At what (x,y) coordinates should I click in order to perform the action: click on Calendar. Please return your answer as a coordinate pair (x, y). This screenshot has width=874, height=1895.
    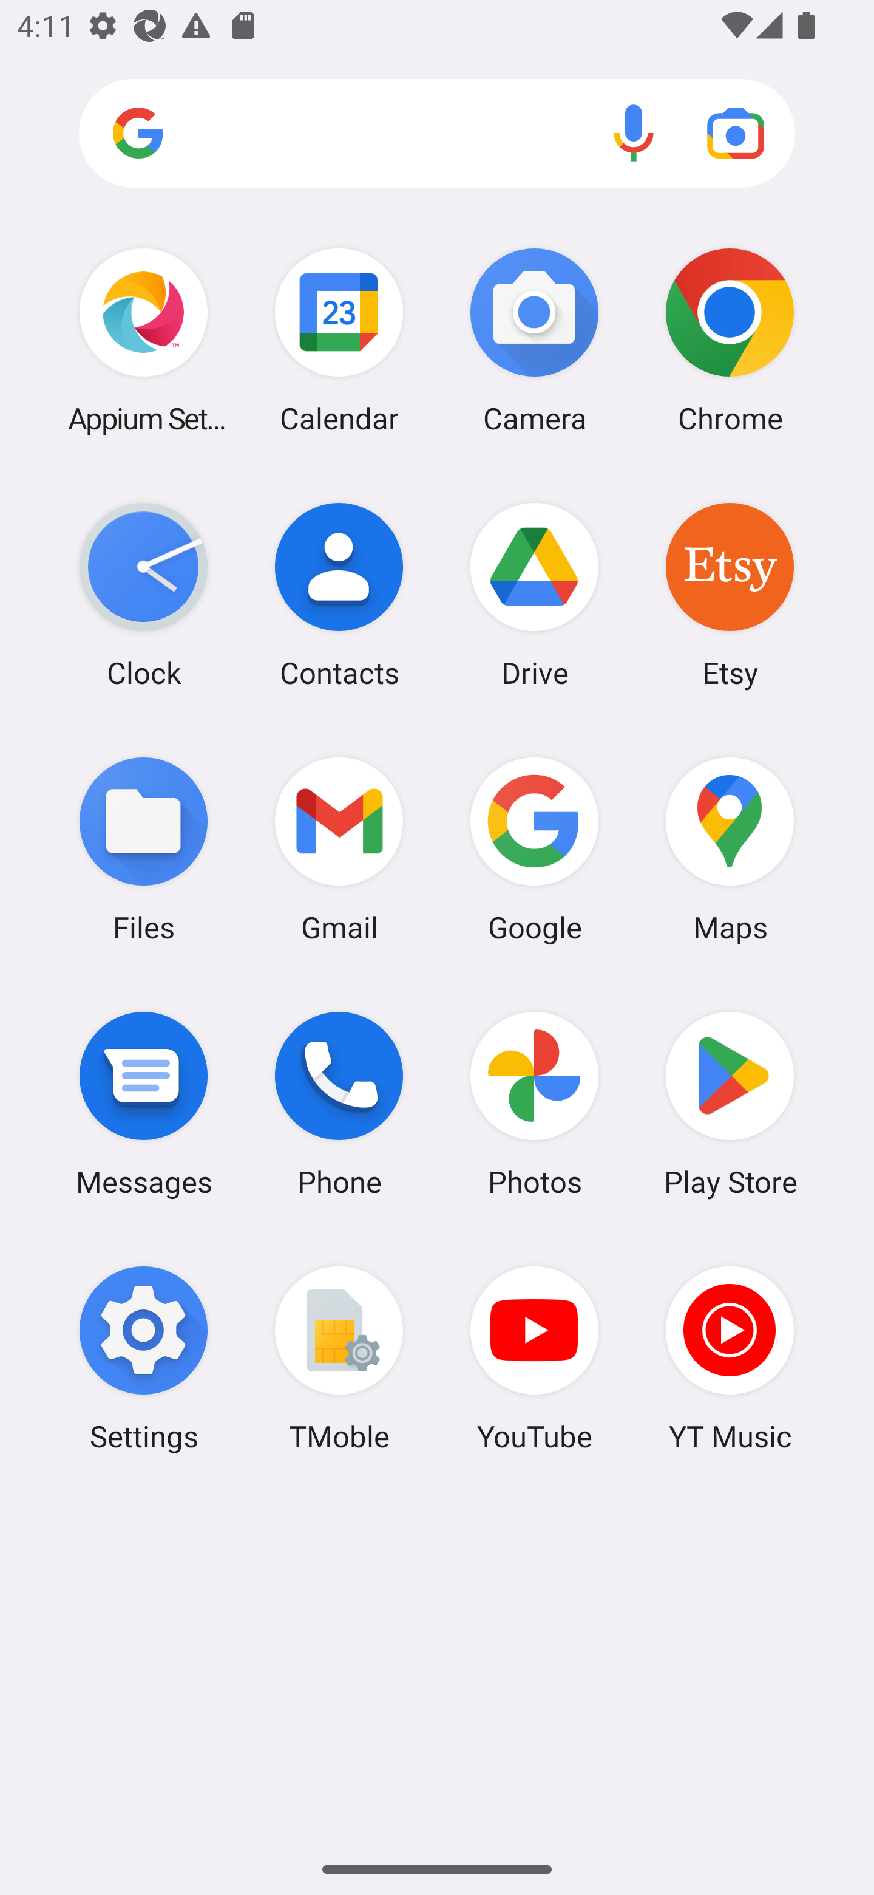
    Looking at the image, I should click on (339, 340).